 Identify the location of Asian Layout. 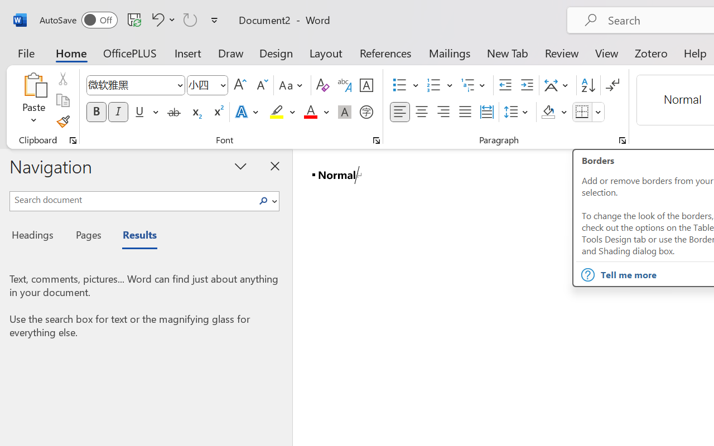
(558, 85).